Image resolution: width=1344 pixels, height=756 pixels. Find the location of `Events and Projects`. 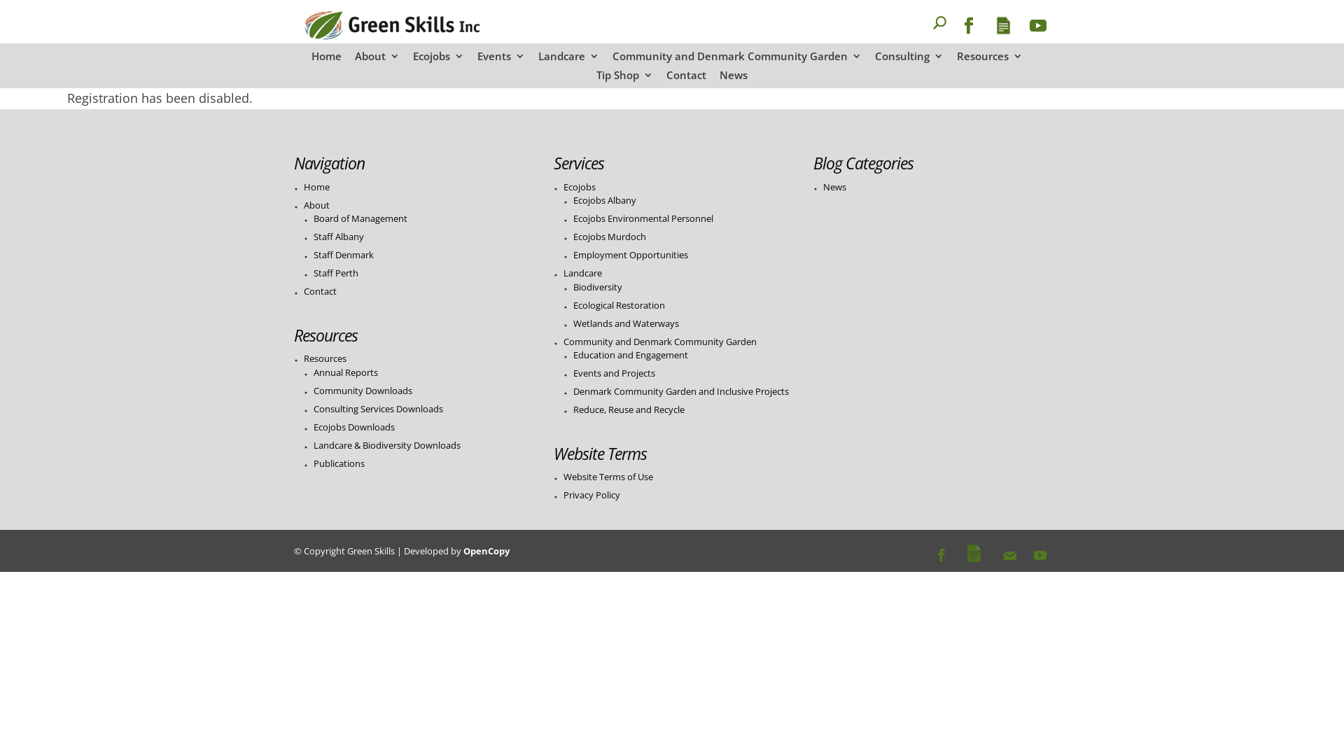

Events and Projects is located at coordinates (615, 373).